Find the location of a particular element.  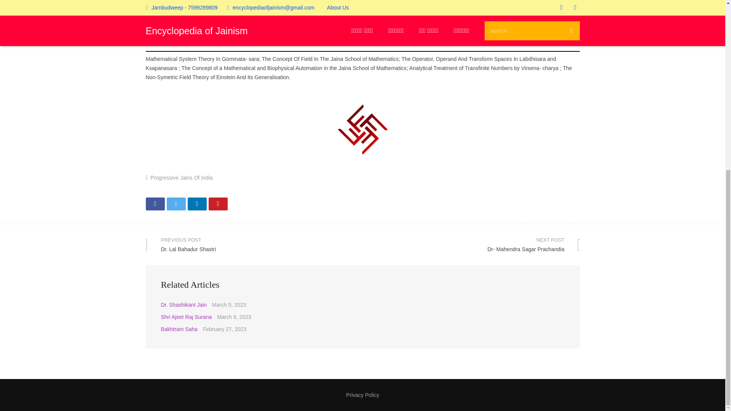

Tweet this is located at coordinates (186, 317).